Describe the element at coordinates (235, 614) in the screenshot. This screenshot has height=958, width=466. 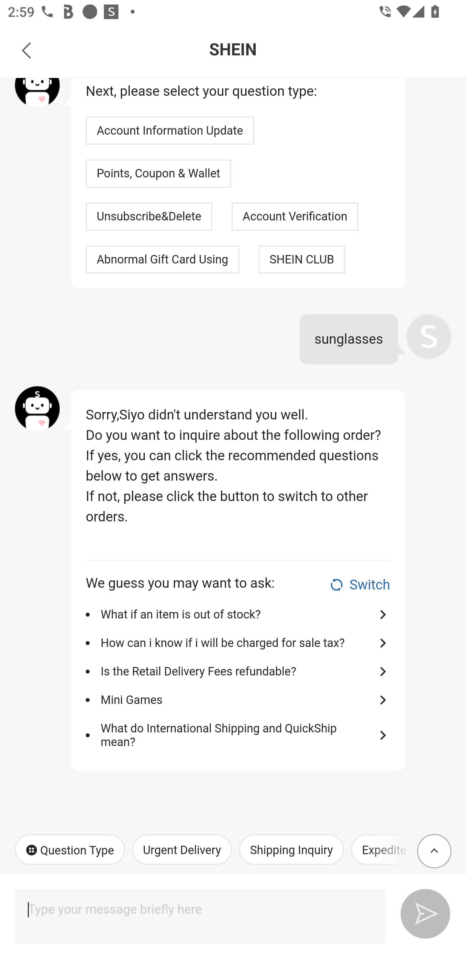
I see `What if an item is out of stock?` at that location.